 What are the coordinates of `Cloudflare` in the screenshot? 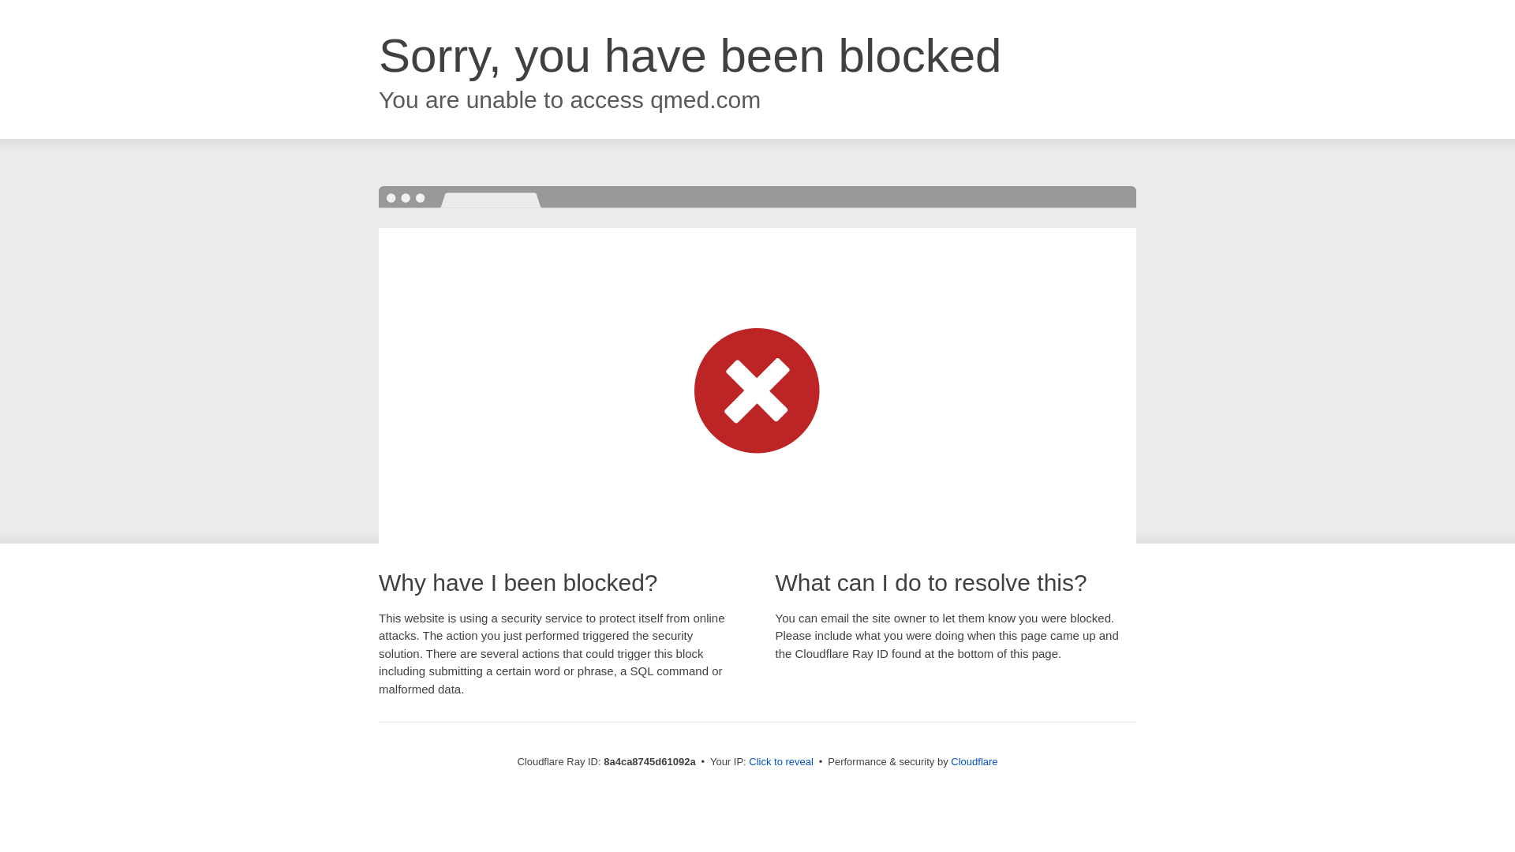 It's located at (974, 761).